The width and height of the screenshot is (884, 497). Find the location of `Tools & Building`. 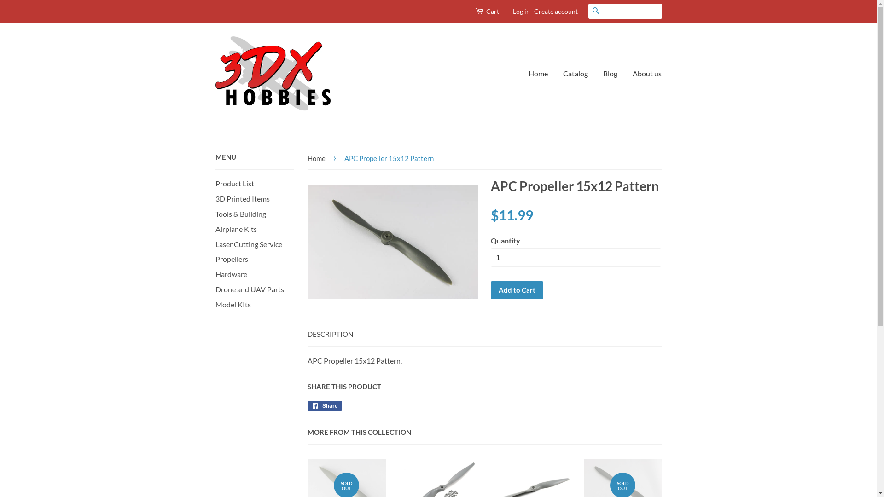

Tools & Building is located at coordinates (241, 214).